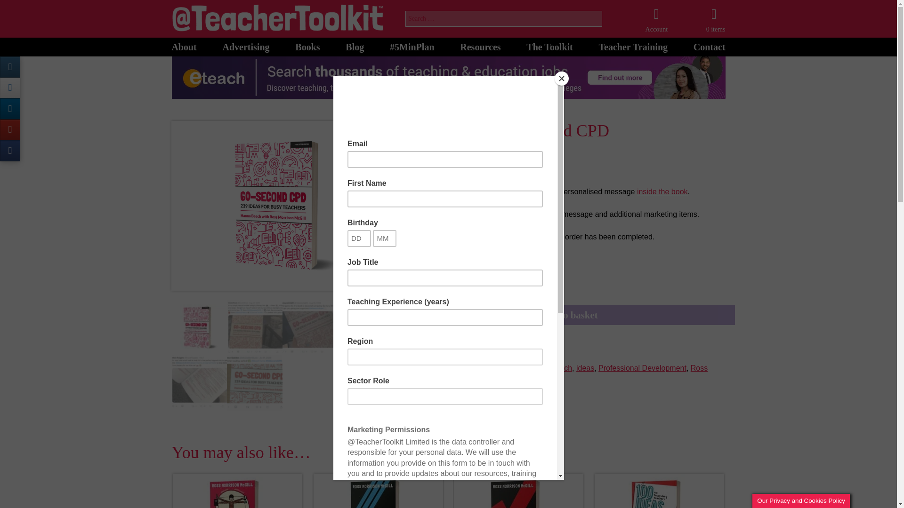 The height and width of the screenshot is (508, 904). I want to click on TeacherToolkit  on Youtube, so click(10, 130).